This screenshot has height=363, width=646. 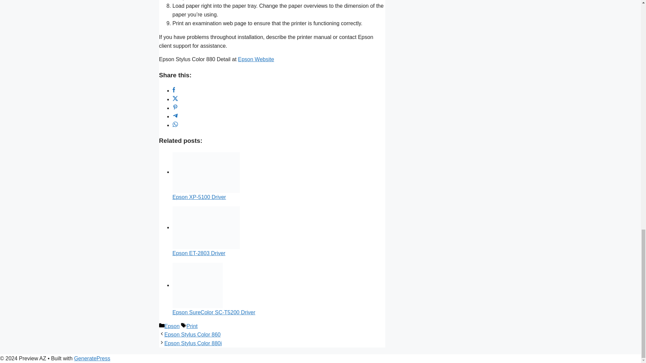 What do you see at coordinates (256, 59) in the screenshot?
I see `Epson Website` at bounding box center [256, 59].